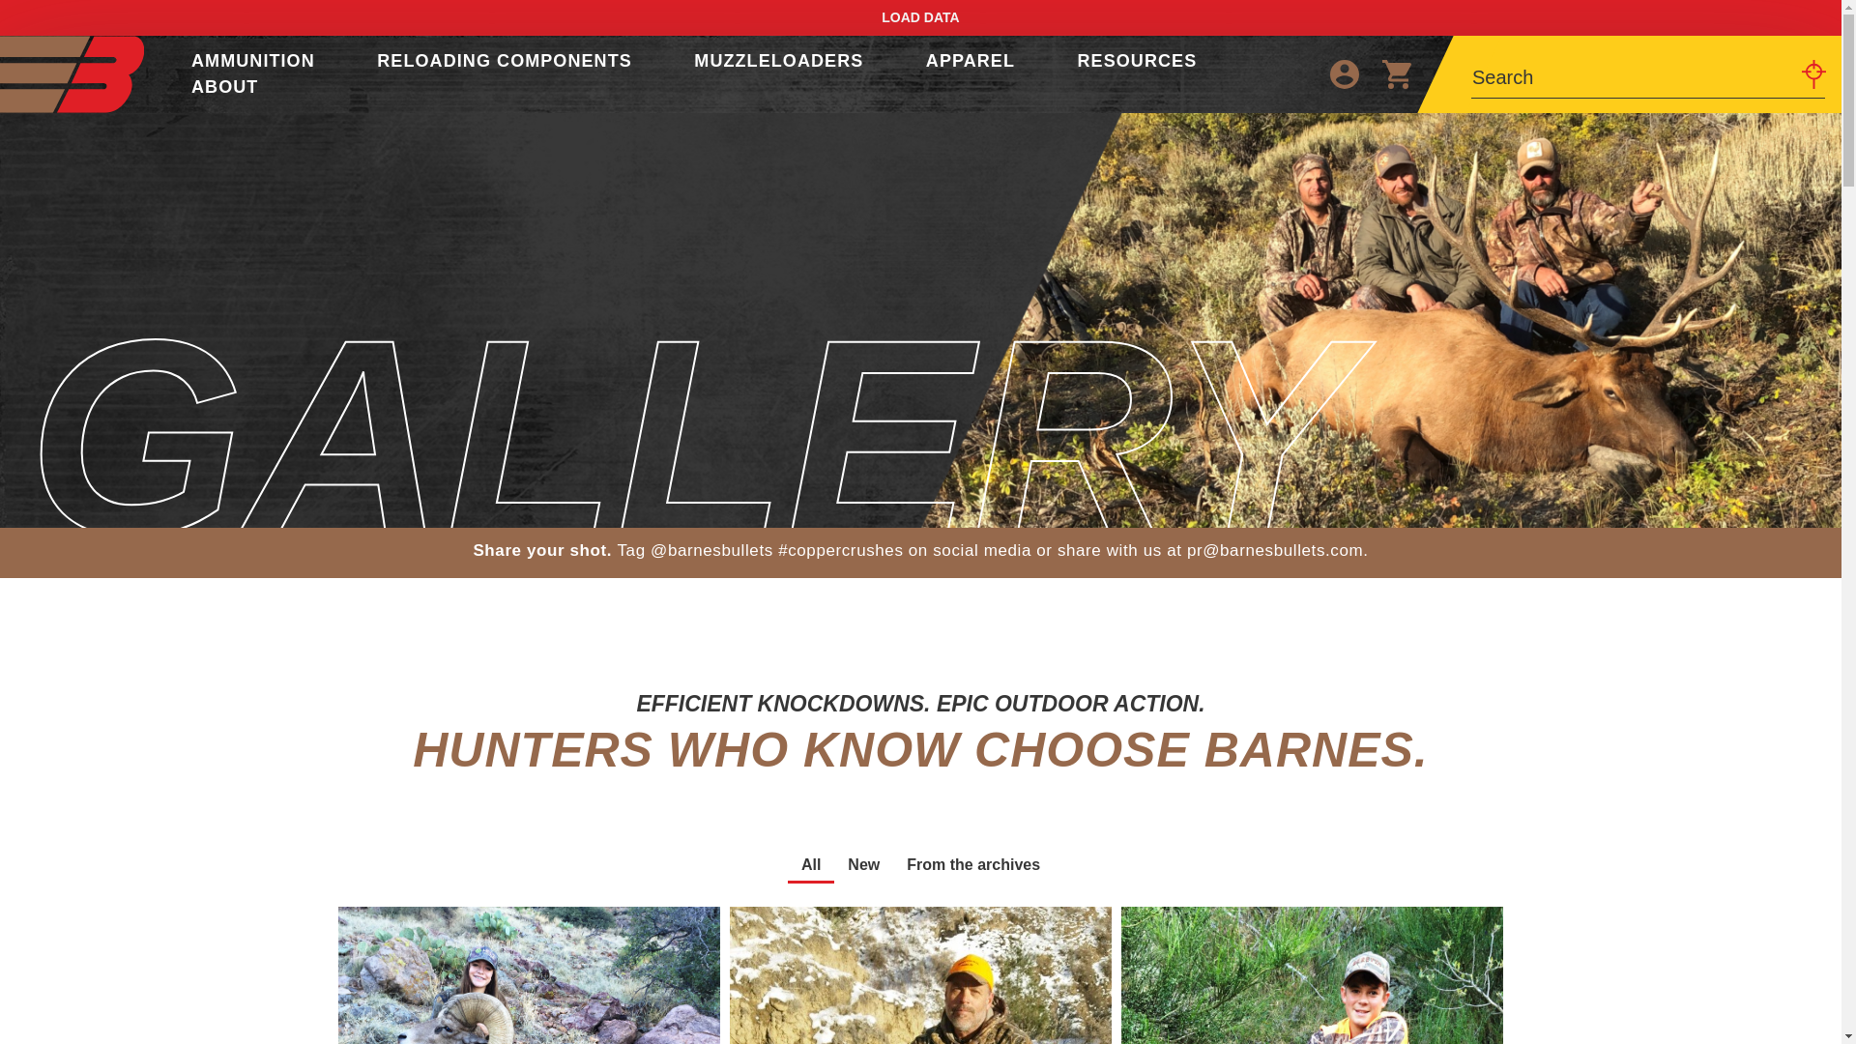 Image resolution: width=1856 pixels, height=1044 pixels. I want to click on RELOADING COMPONENTS, so click(505, 60).